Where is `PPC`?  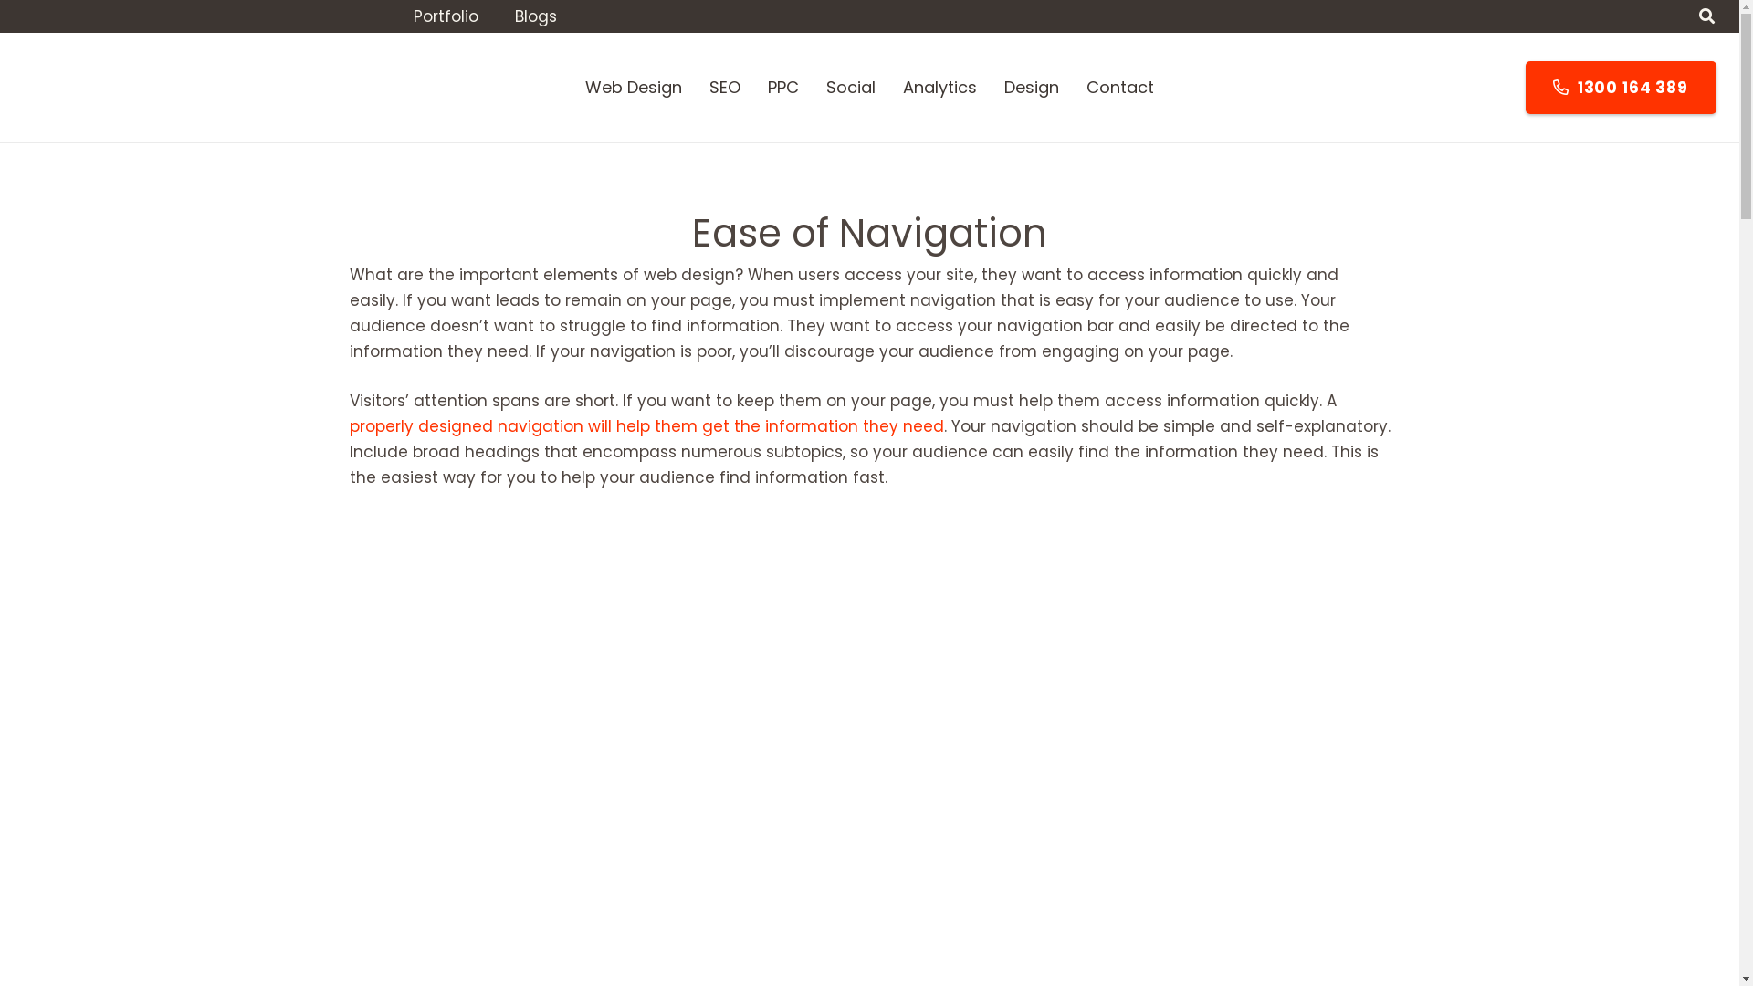 PPC is located at coordinates (783, 88).